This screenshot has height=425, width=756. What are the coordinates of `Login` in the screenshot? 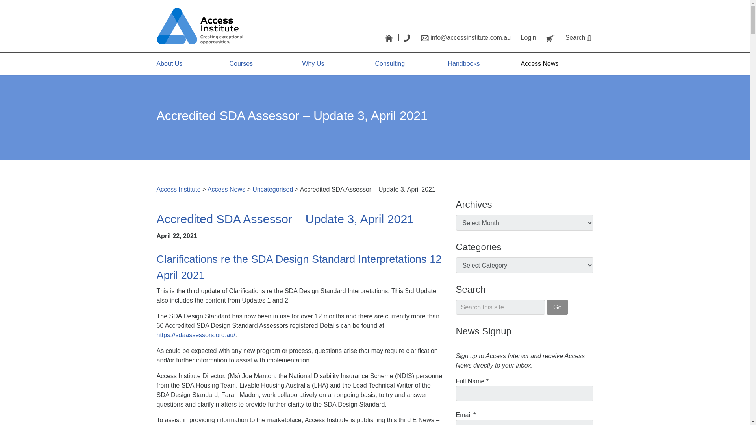 It's located at (532, 37).